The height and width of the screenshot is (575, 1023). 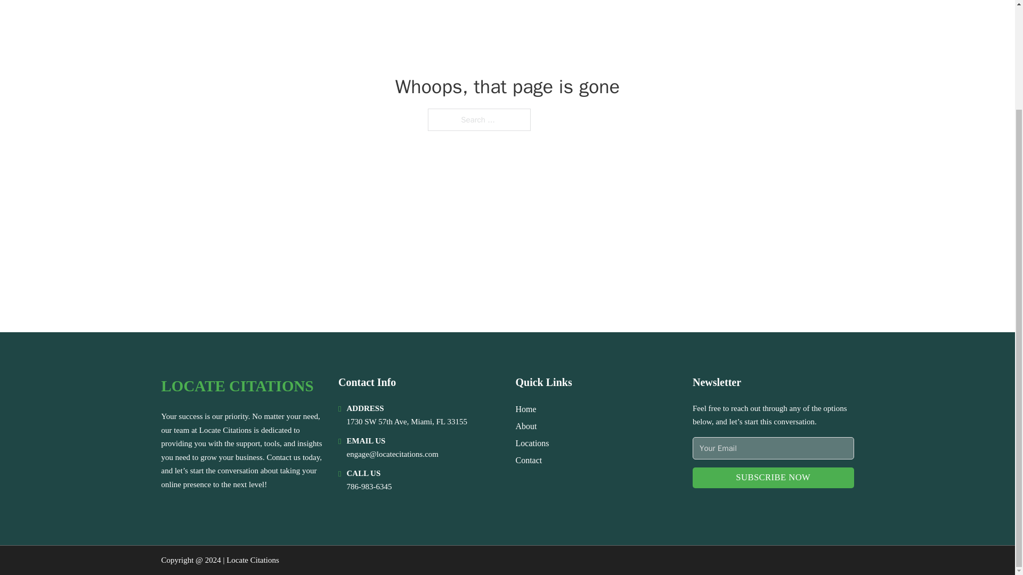 What do you see at coordinates (237, 385) in the screenshot?
I see `LOCATE CITATIONS` at bounding box center [237, 385].